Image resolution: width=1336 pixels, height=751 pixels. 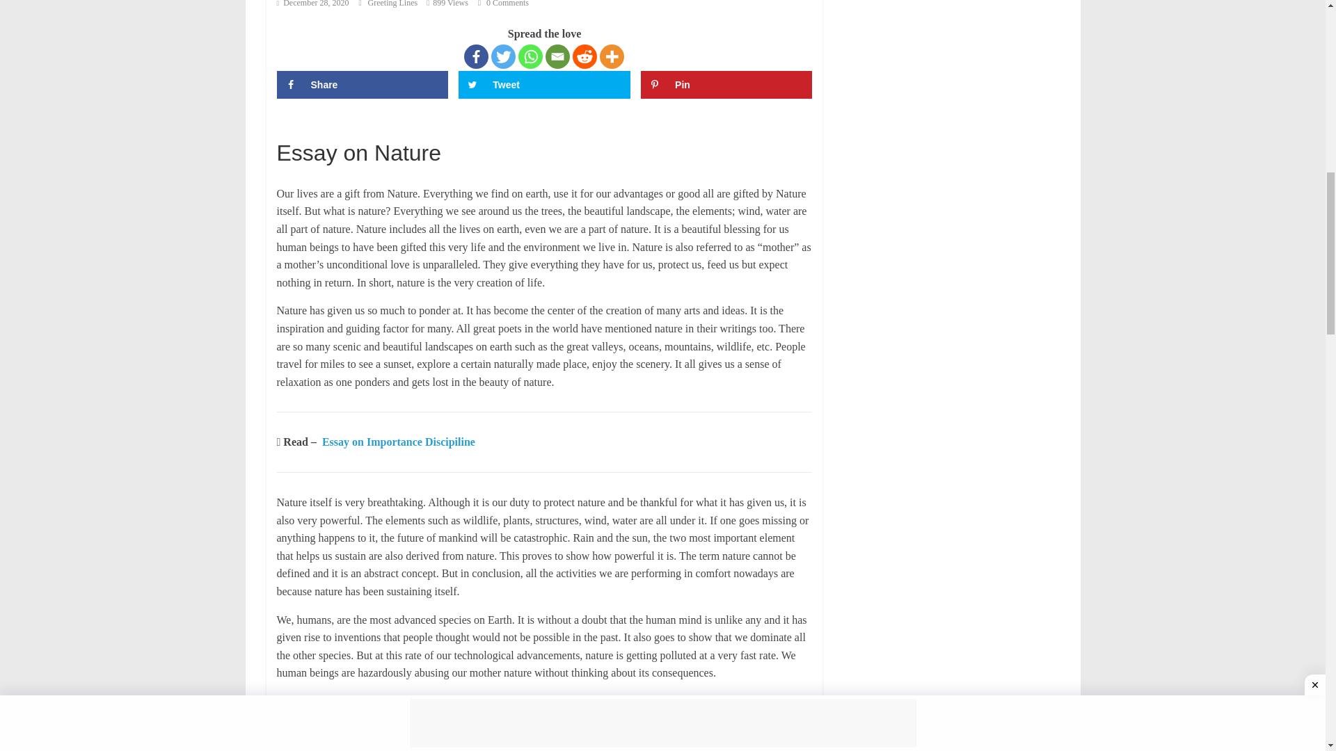 What do you see at coordinates (504, 56) in the screenshot?
I see `Twitter` at bounding box center [504, 56].